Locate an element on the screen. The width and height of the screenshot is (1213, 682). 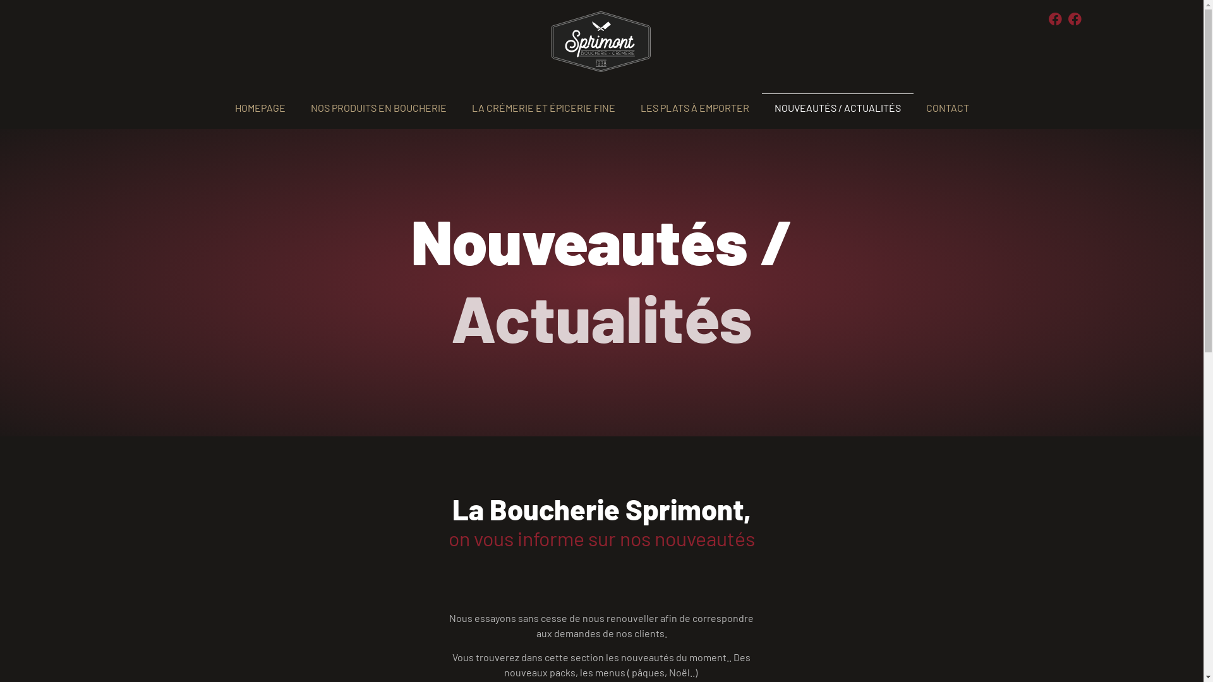
CONTACT is located at coordinates (948, 108).